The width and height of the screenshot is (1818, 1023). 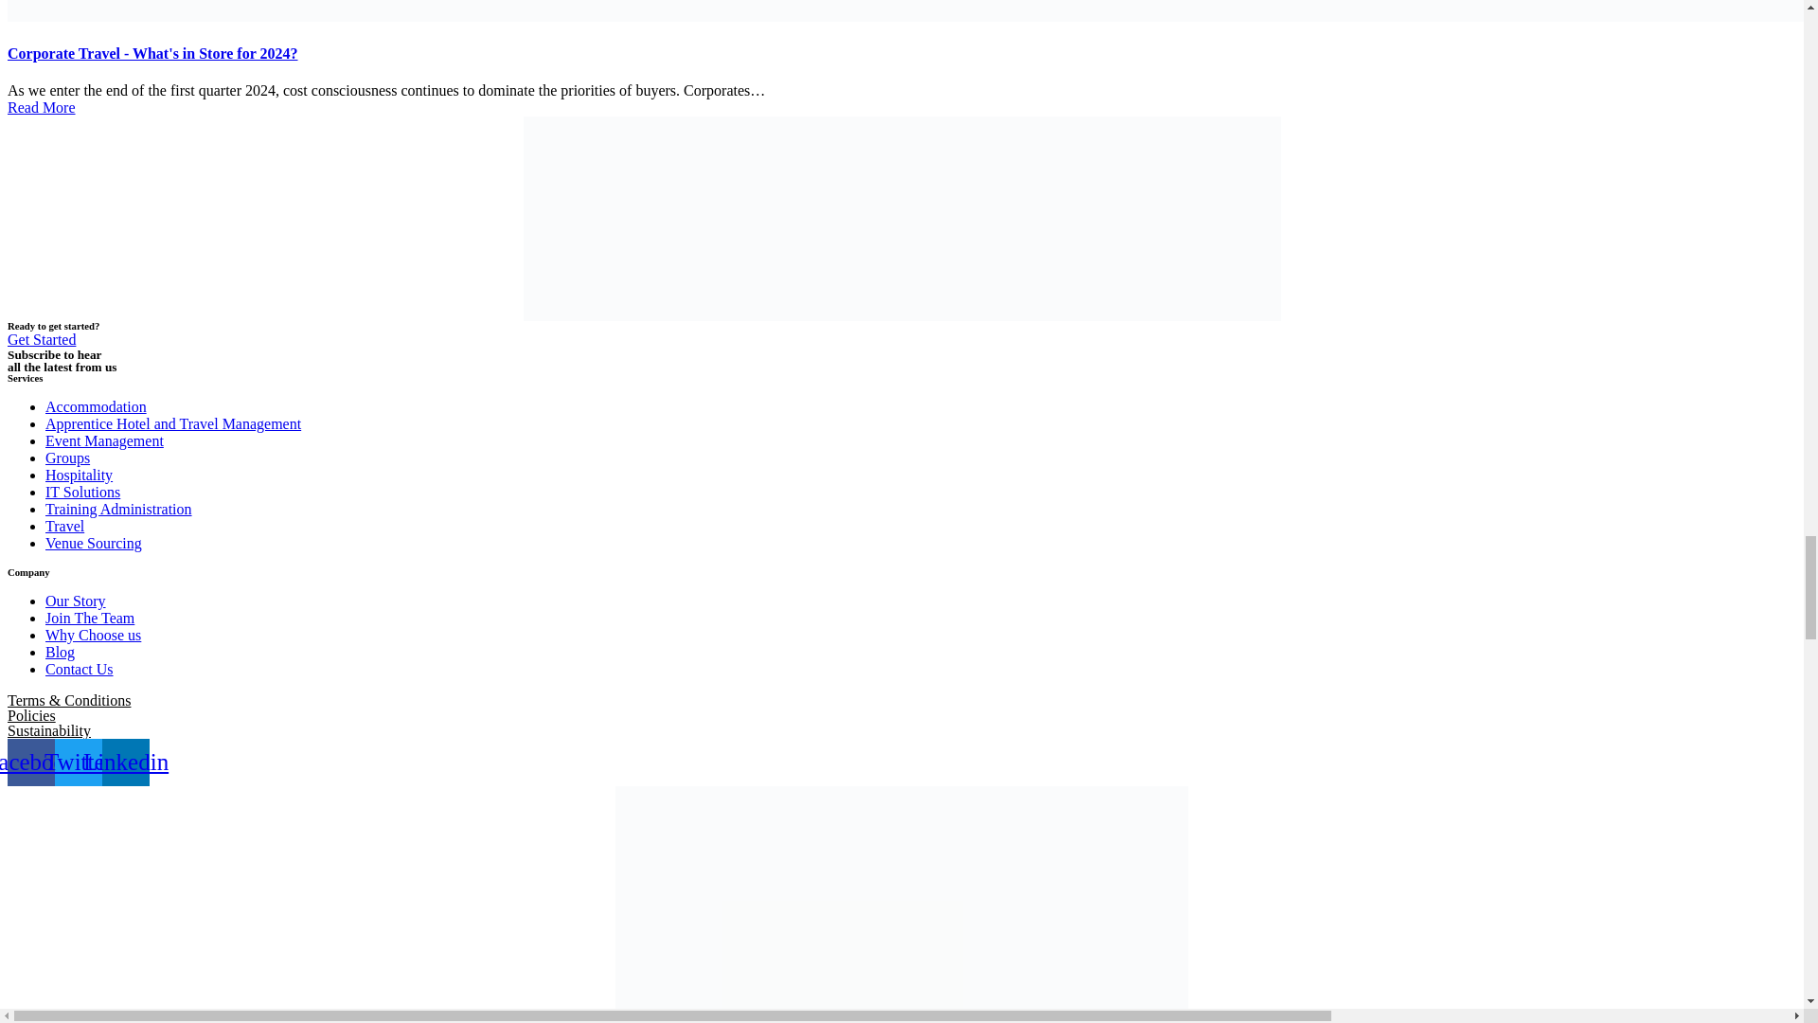 What do you see at coordinates (42, 107) in the screenshot?
I see `Read More` at bounding box center [42, 107].